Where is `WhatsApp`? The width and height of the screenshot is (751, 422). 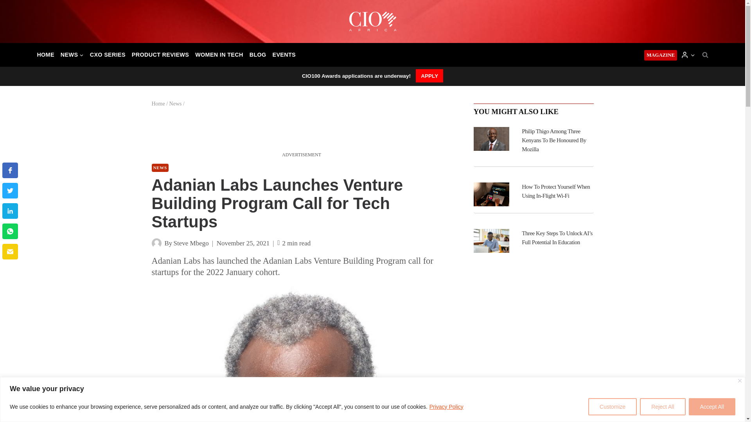
WhatsApp is located at coordinates (10, 231).